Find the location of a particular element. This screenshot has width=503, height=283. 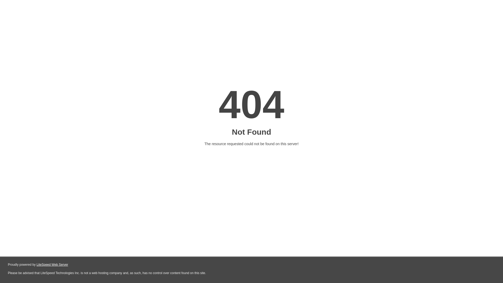

LiteSpeed Web Server is located at coordinates (52, 265).